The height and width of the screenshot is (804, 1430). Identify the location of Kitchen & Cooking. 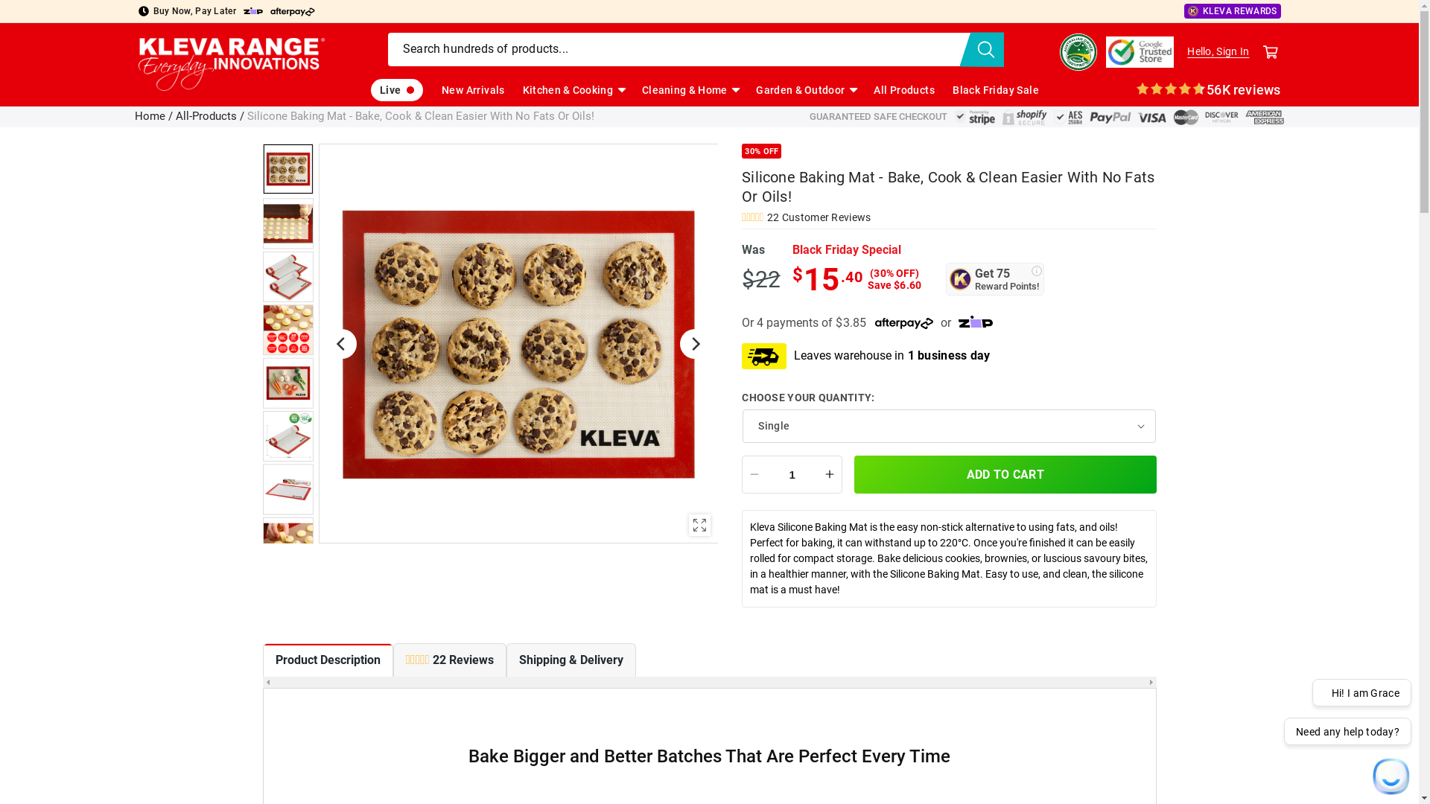
(568, 90).